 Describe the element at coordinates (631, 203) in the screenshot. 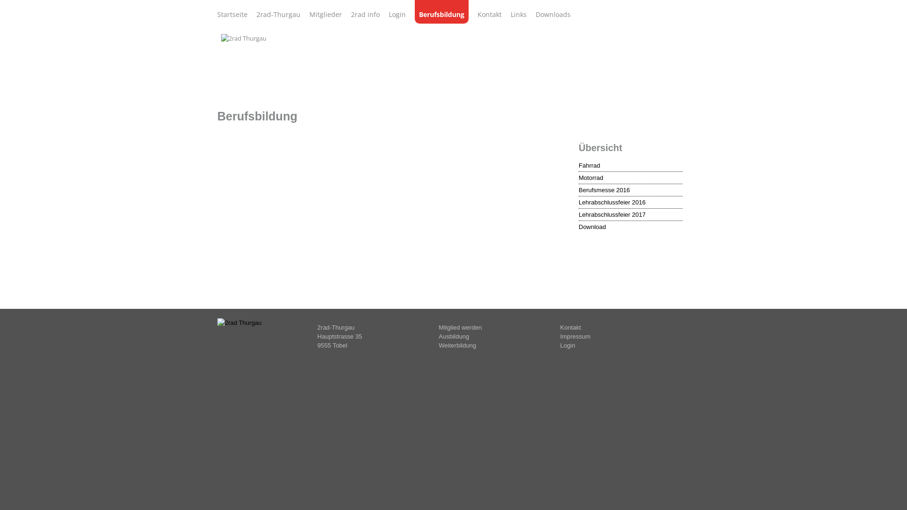

I see `Lehrabschlussfeier 2016` at that location.